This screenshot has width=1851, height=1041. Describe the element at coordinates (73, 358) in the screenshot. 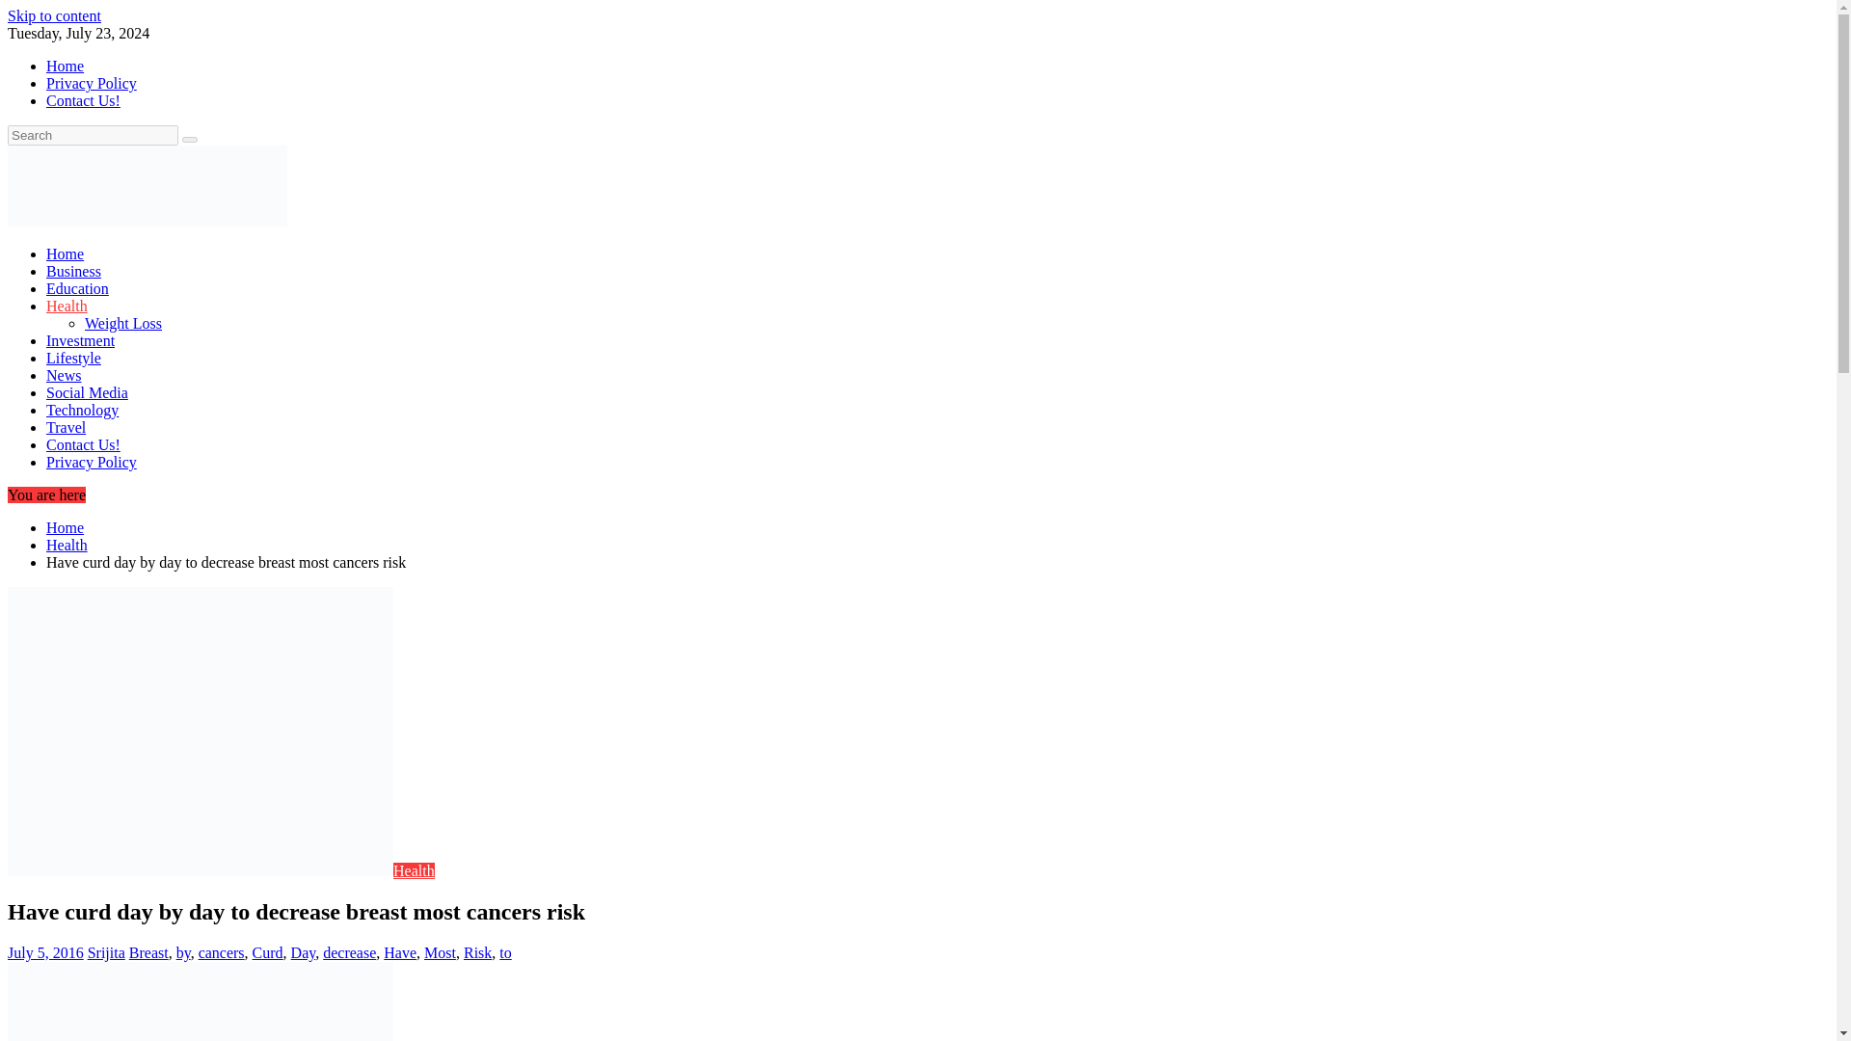

I see `Lifestyle` at that location.